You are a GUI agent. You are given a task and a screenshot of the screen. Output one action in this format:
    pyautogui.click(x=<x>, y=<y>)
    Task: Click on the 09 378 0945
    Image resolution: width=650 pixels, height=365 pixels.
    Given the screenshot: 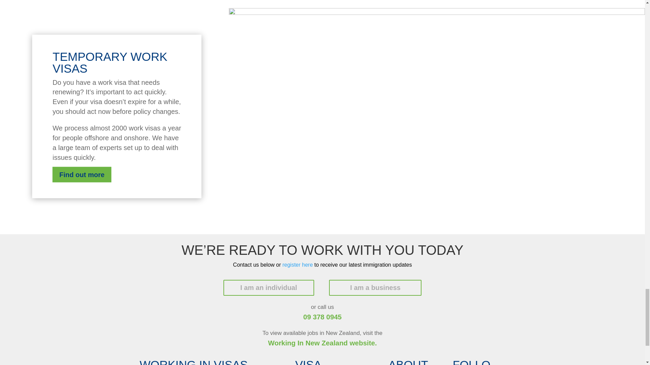 What is the action you would take?
    pyautogui.click(x=322, y=317)
    